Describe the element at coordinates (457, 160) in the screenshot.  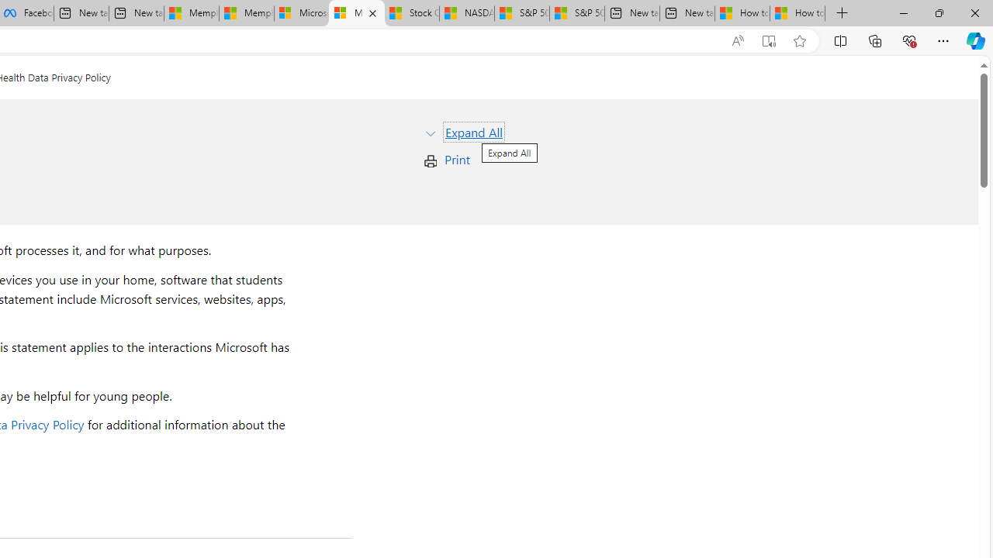
I see `Print` at that location.